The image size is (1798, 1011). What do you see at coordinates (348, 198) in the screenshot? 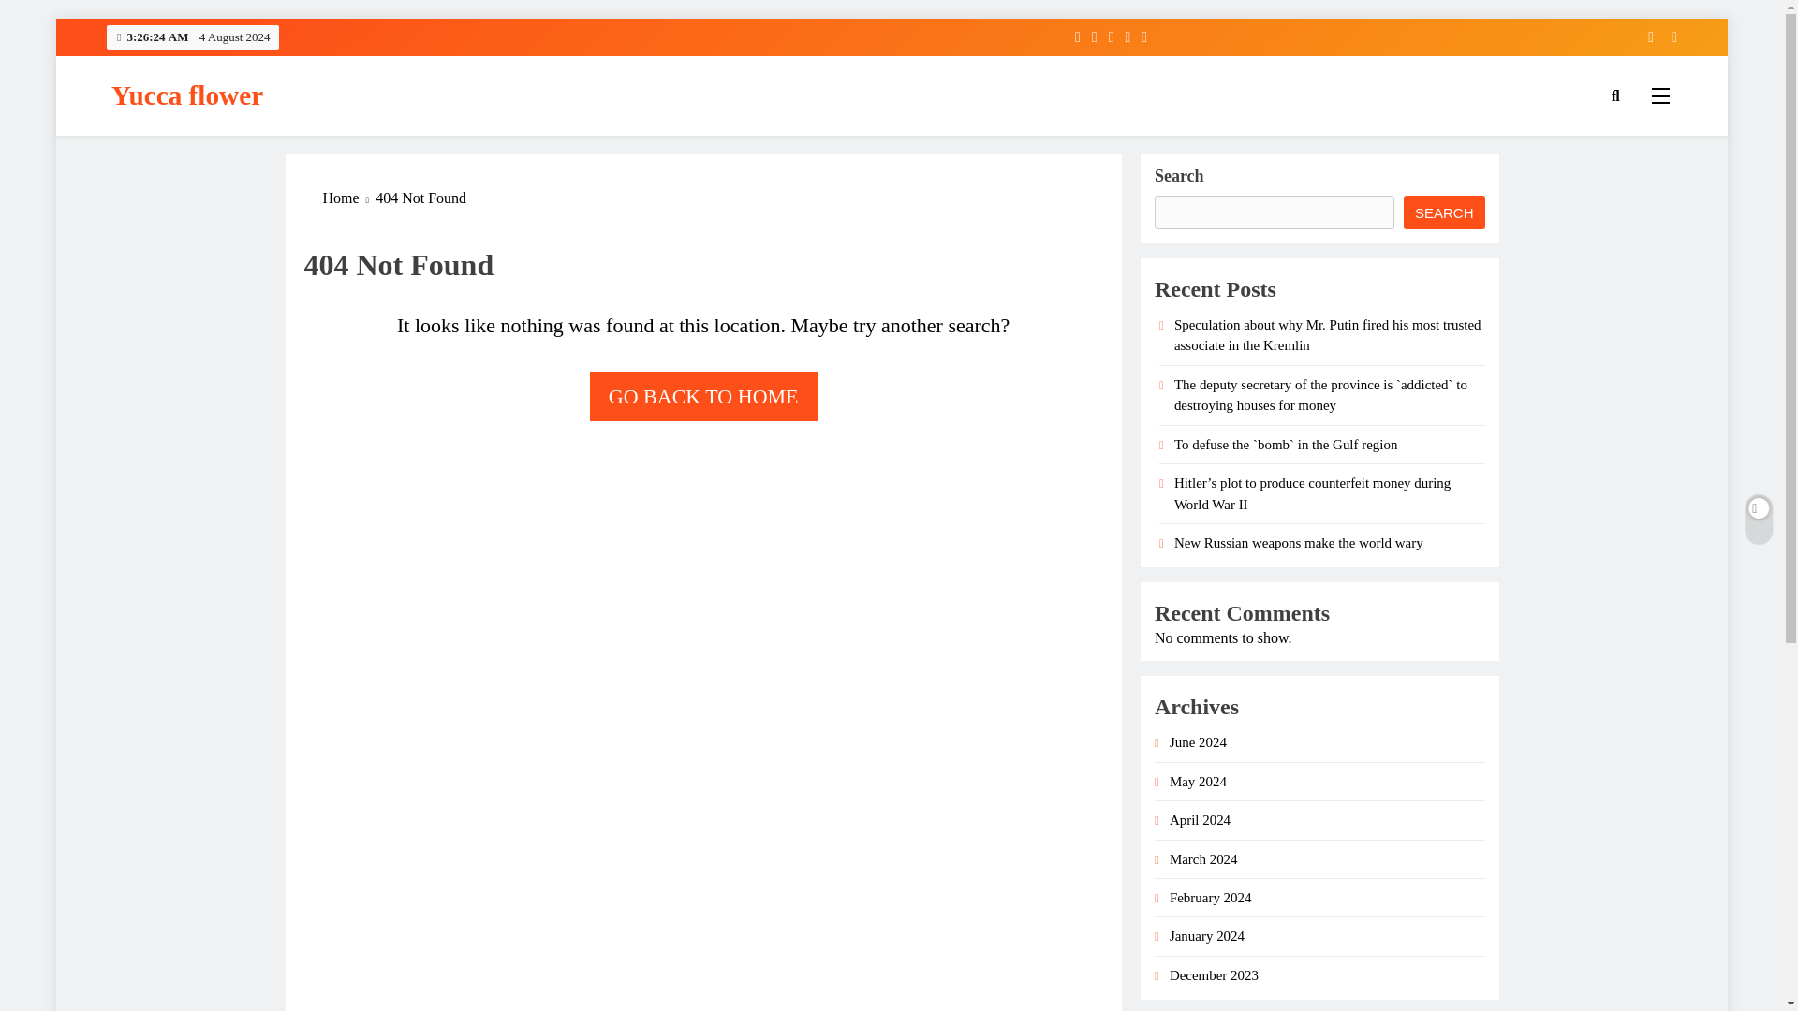
I see `Home` at bounding box center [348, 198].